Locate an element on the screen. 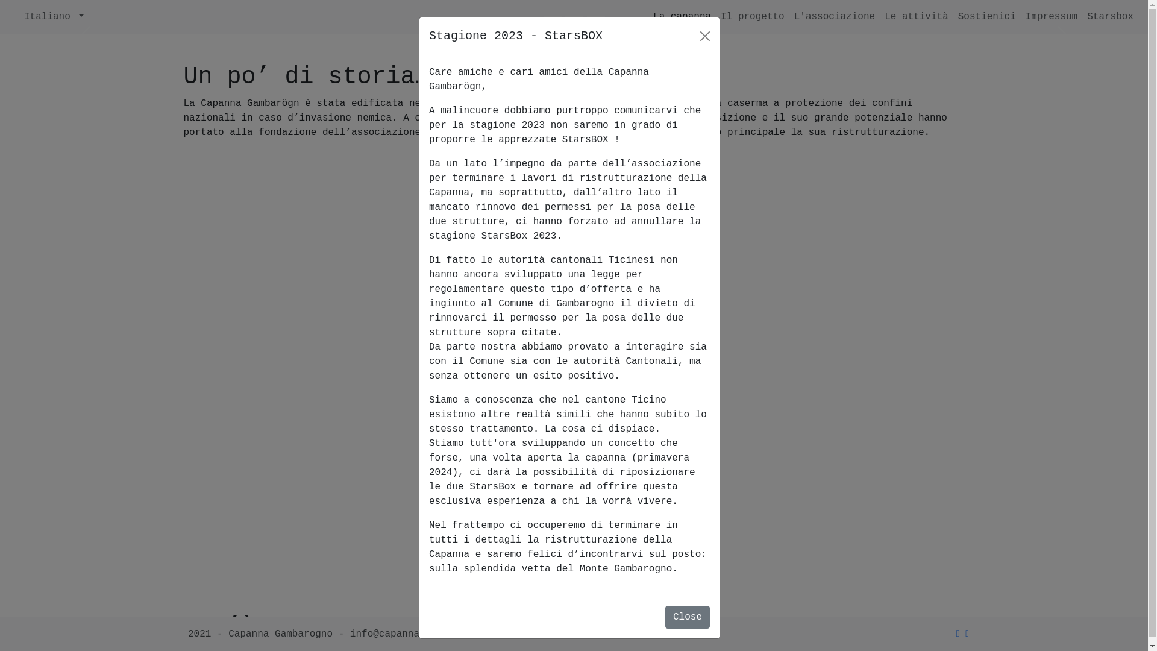 The width and height of the screenshot is (1157, 651). Starsbox is located at coordinates (1110, 17).